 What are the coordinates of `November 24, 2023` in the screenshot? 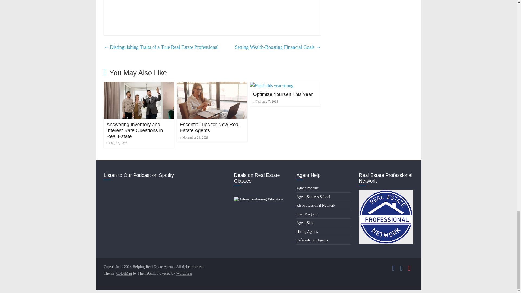 It's located at (194, 138).